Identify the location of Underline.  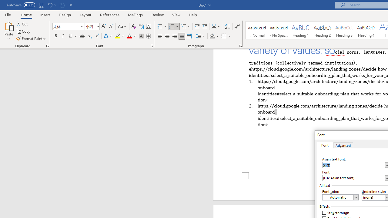
(73, 36).